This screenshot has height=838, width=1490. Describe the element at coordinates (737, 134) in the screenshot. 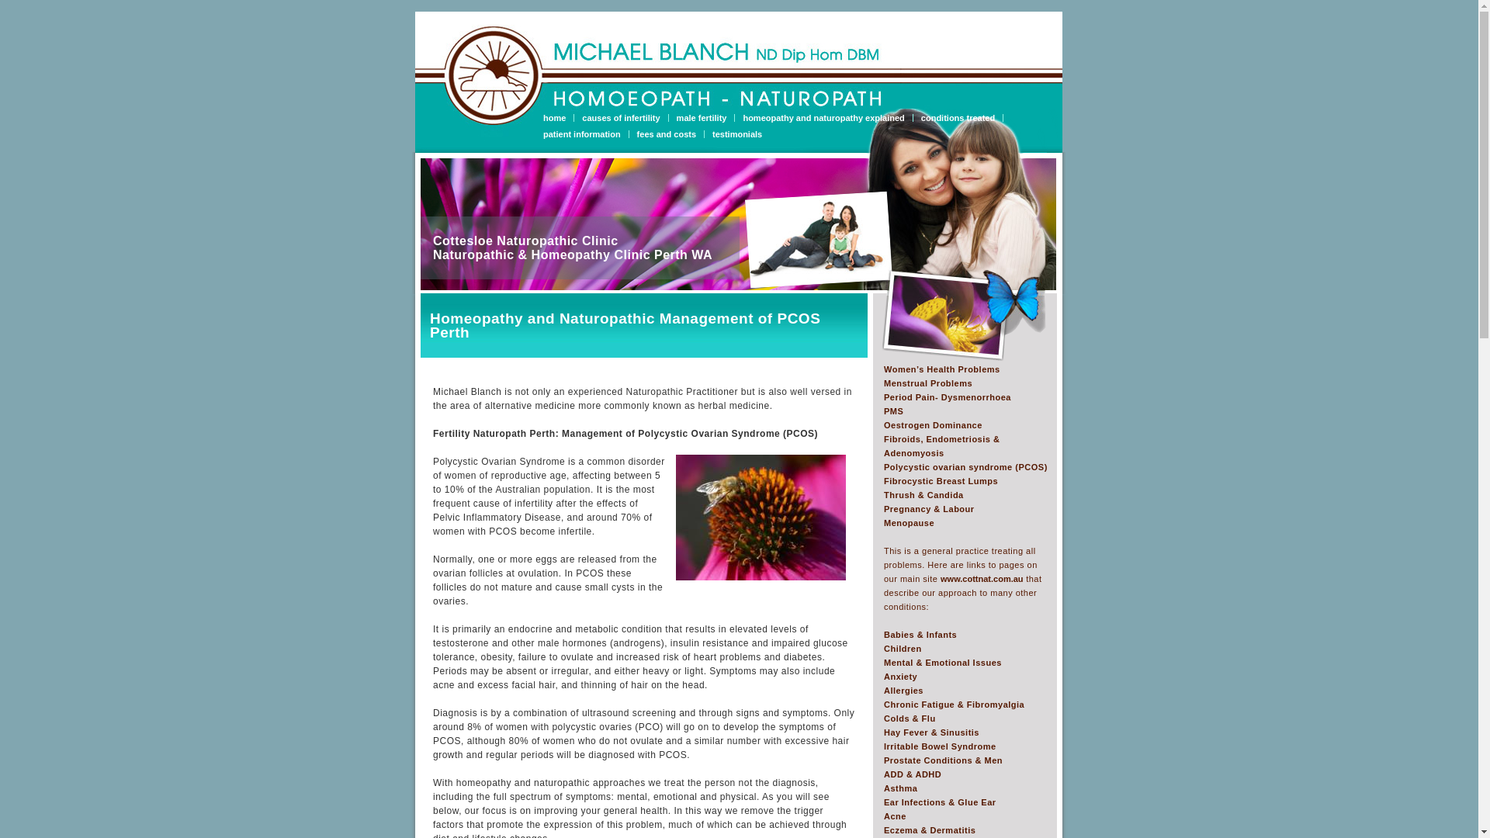

I see `testimonials` at that location.